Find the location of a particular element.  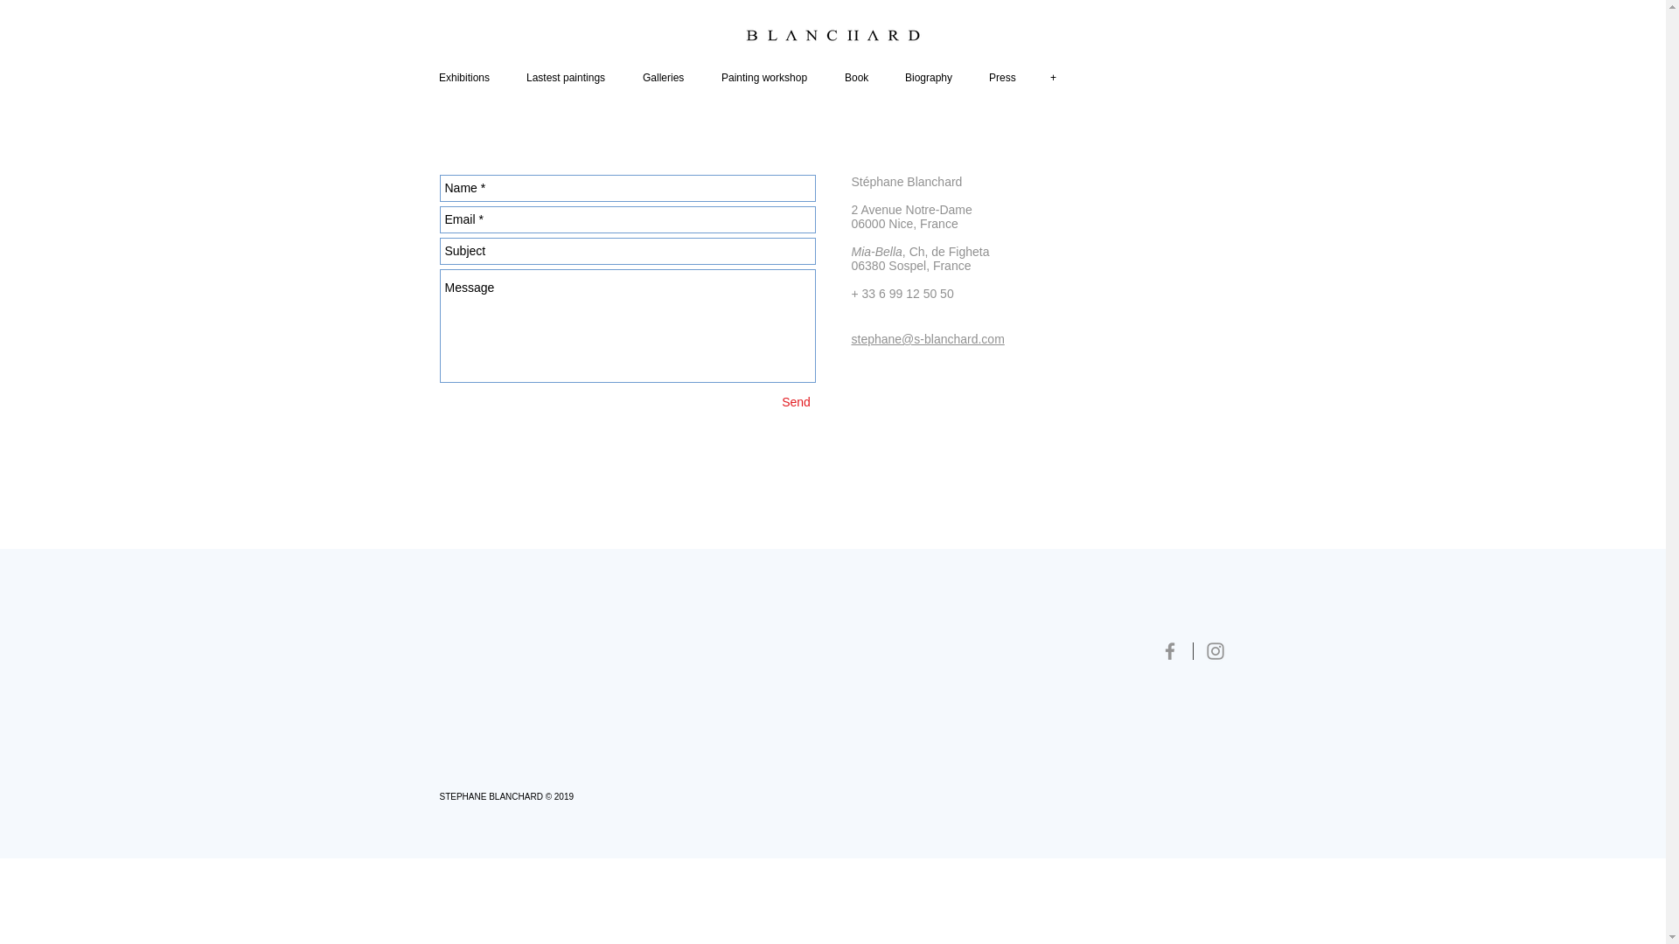

Painting workshop is located at coordinates (768, 77).